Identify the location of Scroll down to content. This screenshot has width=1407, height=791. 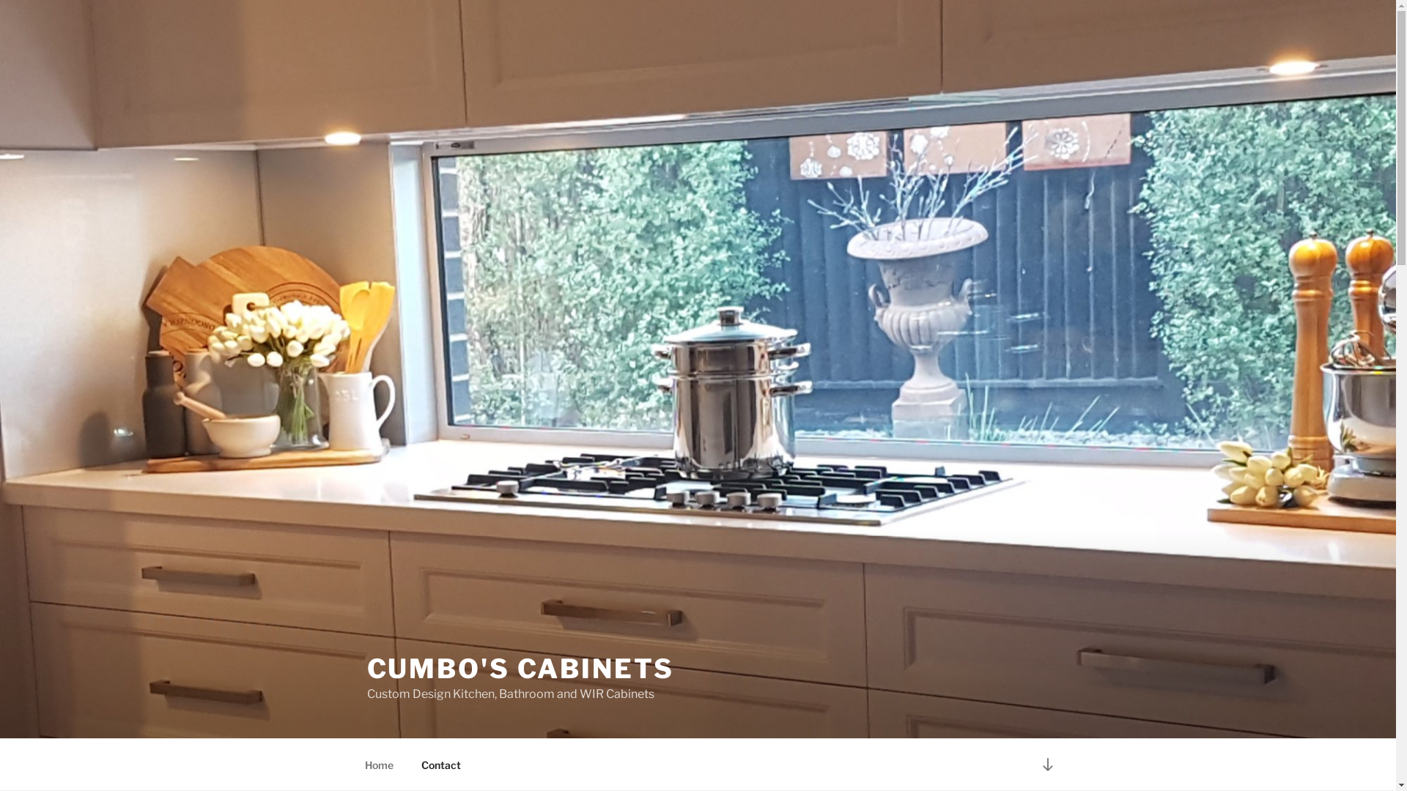
(1047, 765).